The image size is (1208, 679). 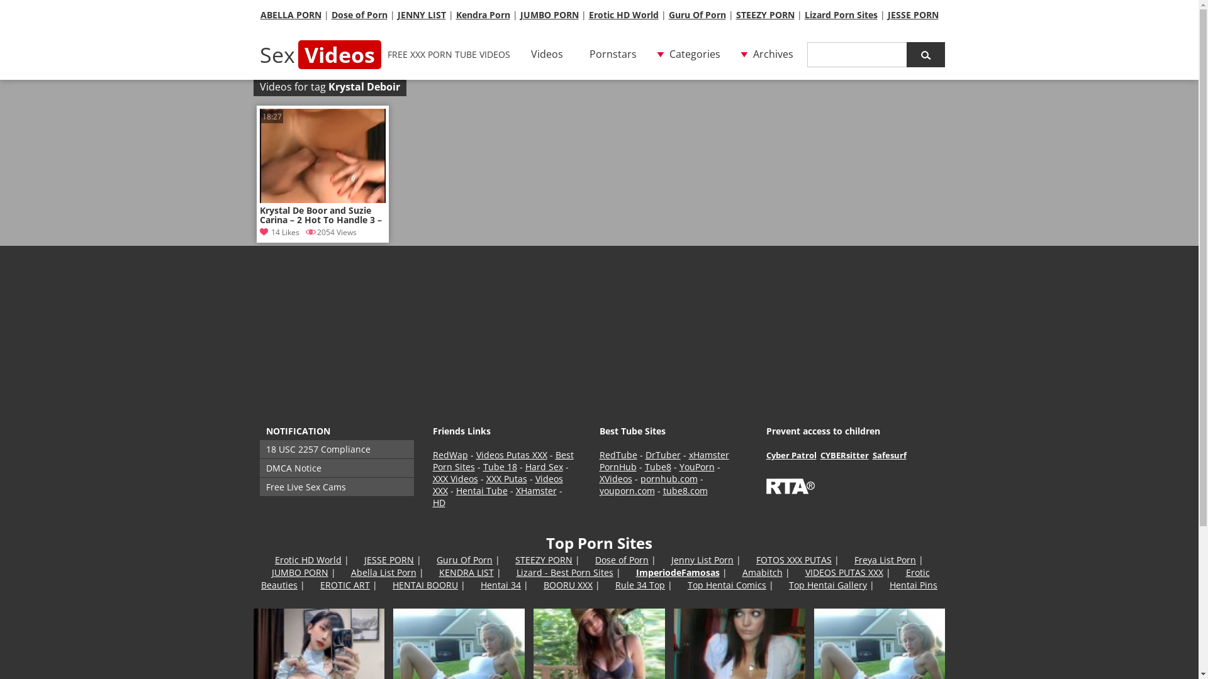 I want to click on Lizard Porn Sites, so click(x=841, y=15).